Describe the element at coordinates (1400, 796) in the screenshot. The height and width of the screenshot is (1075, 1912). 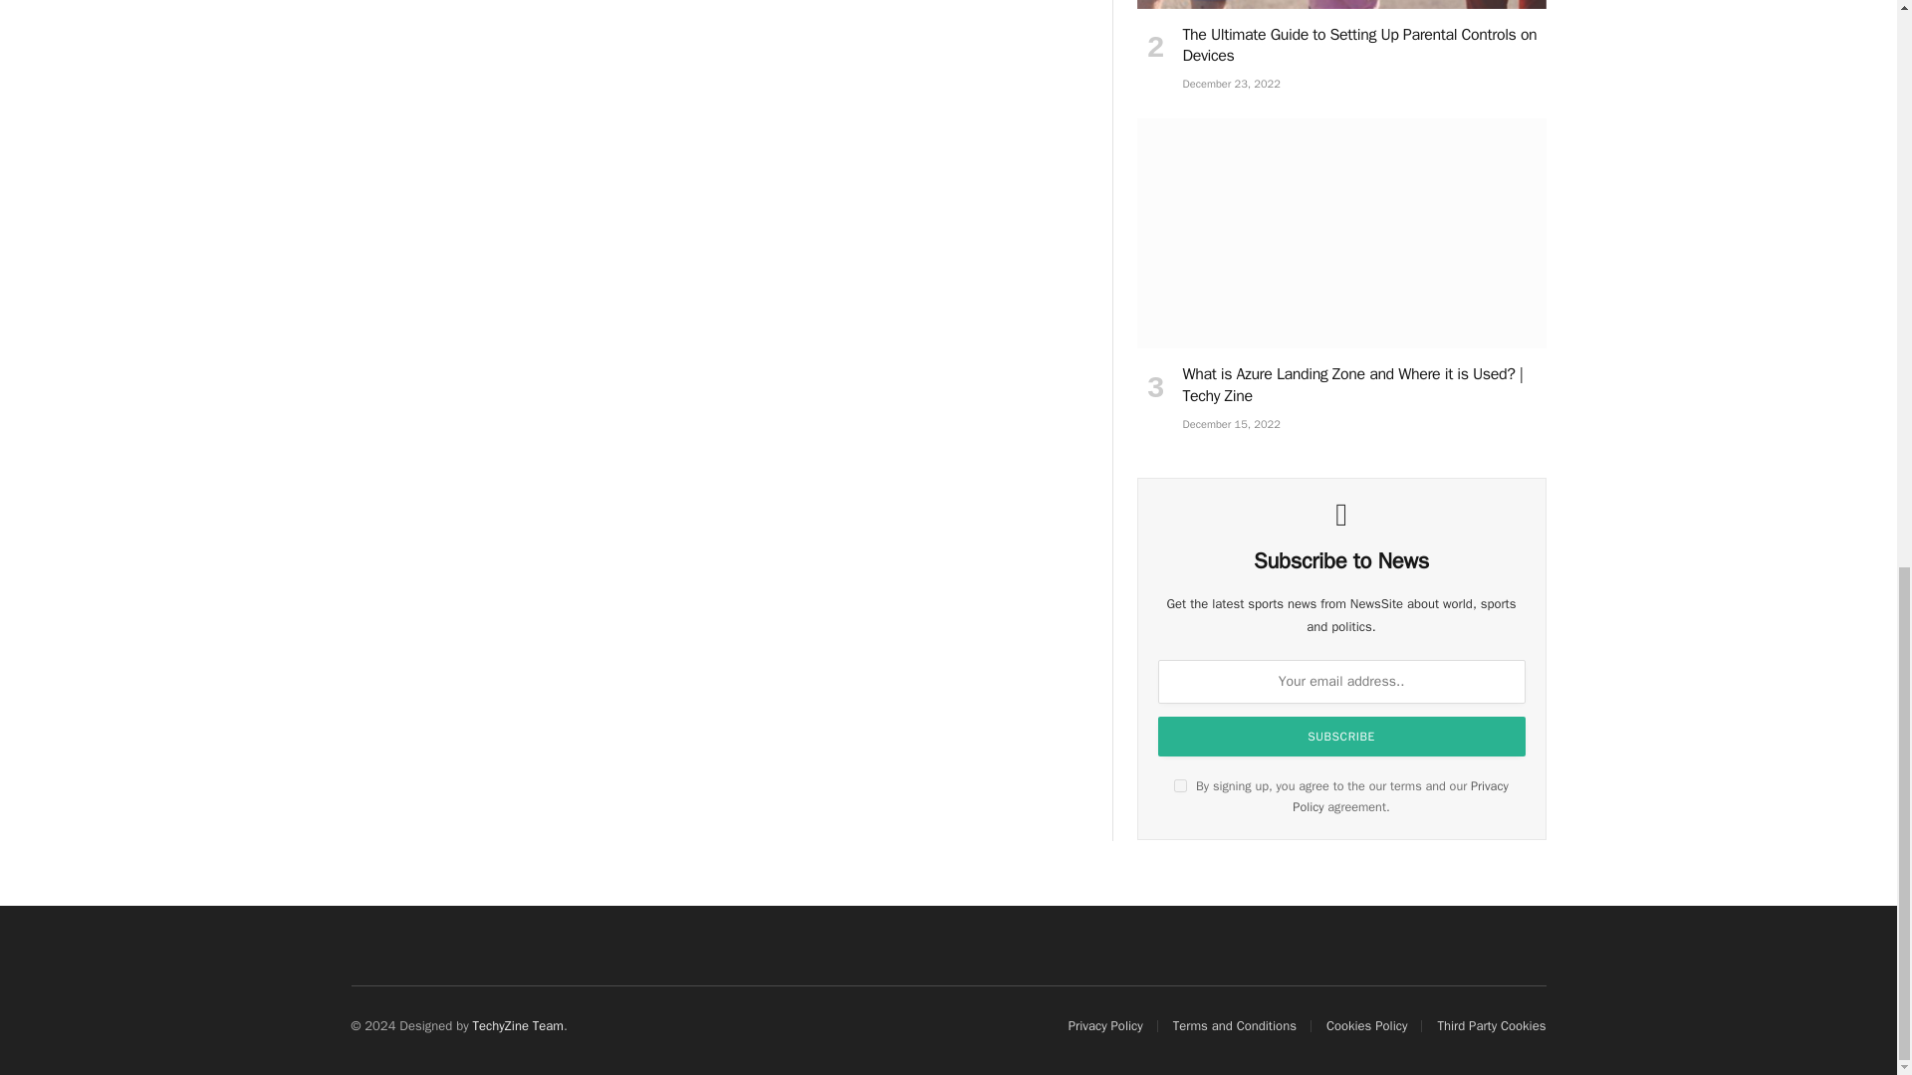
I see `Privacy Policy` at that location.